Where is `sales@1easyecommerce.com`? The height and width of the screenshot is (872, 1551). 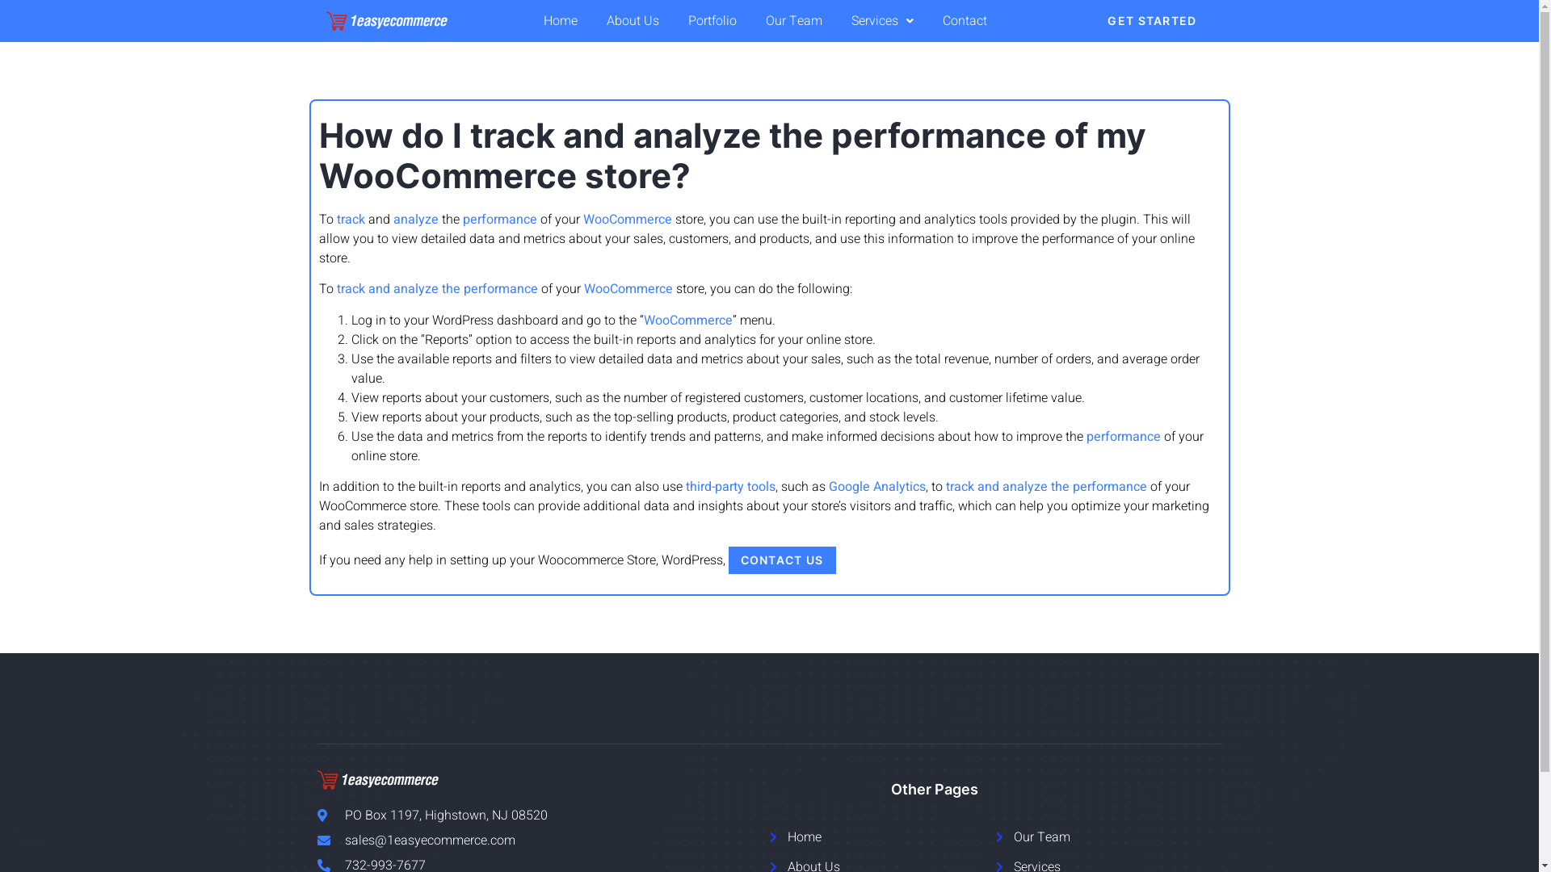 sales@1easyecommerce.com is located at coordinates (527, 841).